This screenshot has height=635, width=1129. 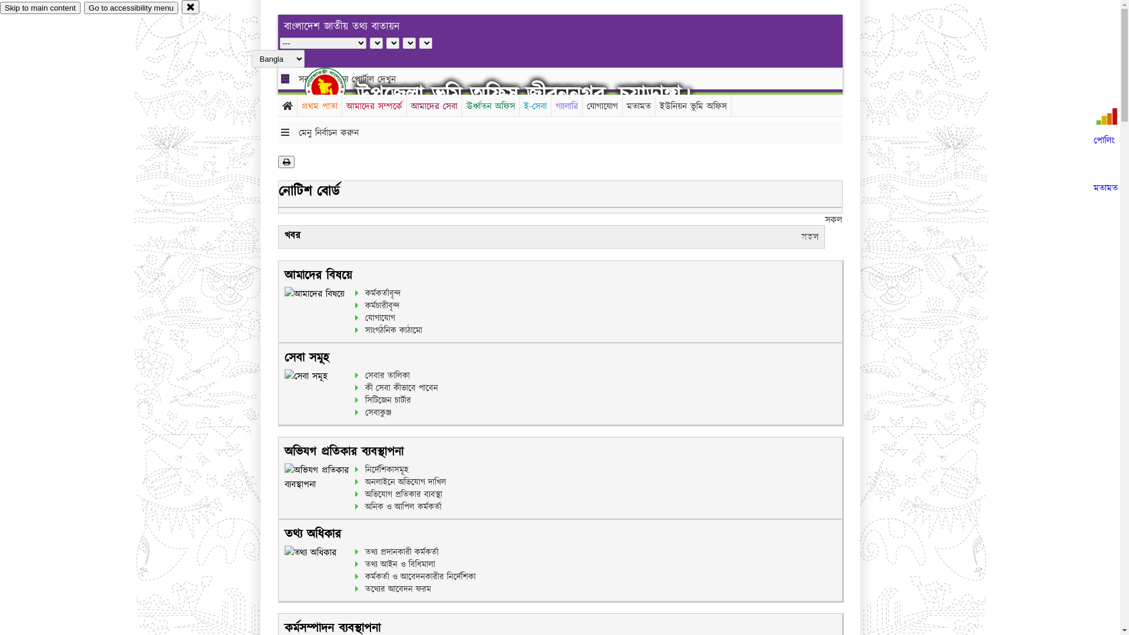 I want to click on Skip to main content, so click(x=40, y=8).